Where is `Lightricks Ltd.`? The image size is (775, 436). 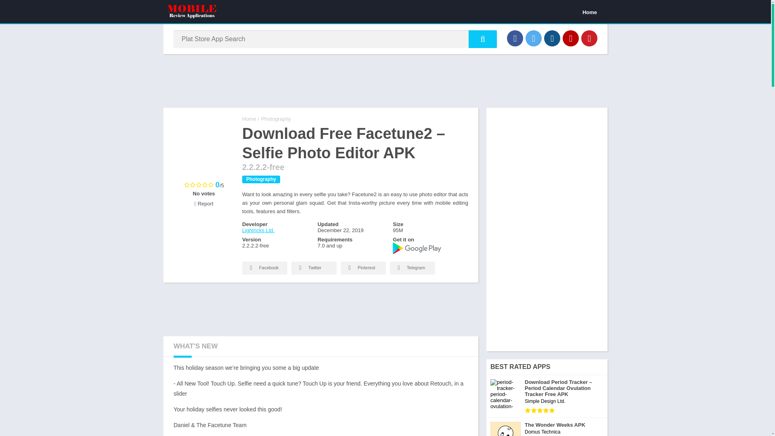
Lightricks Ltd. is located at coordinates (258, 230).